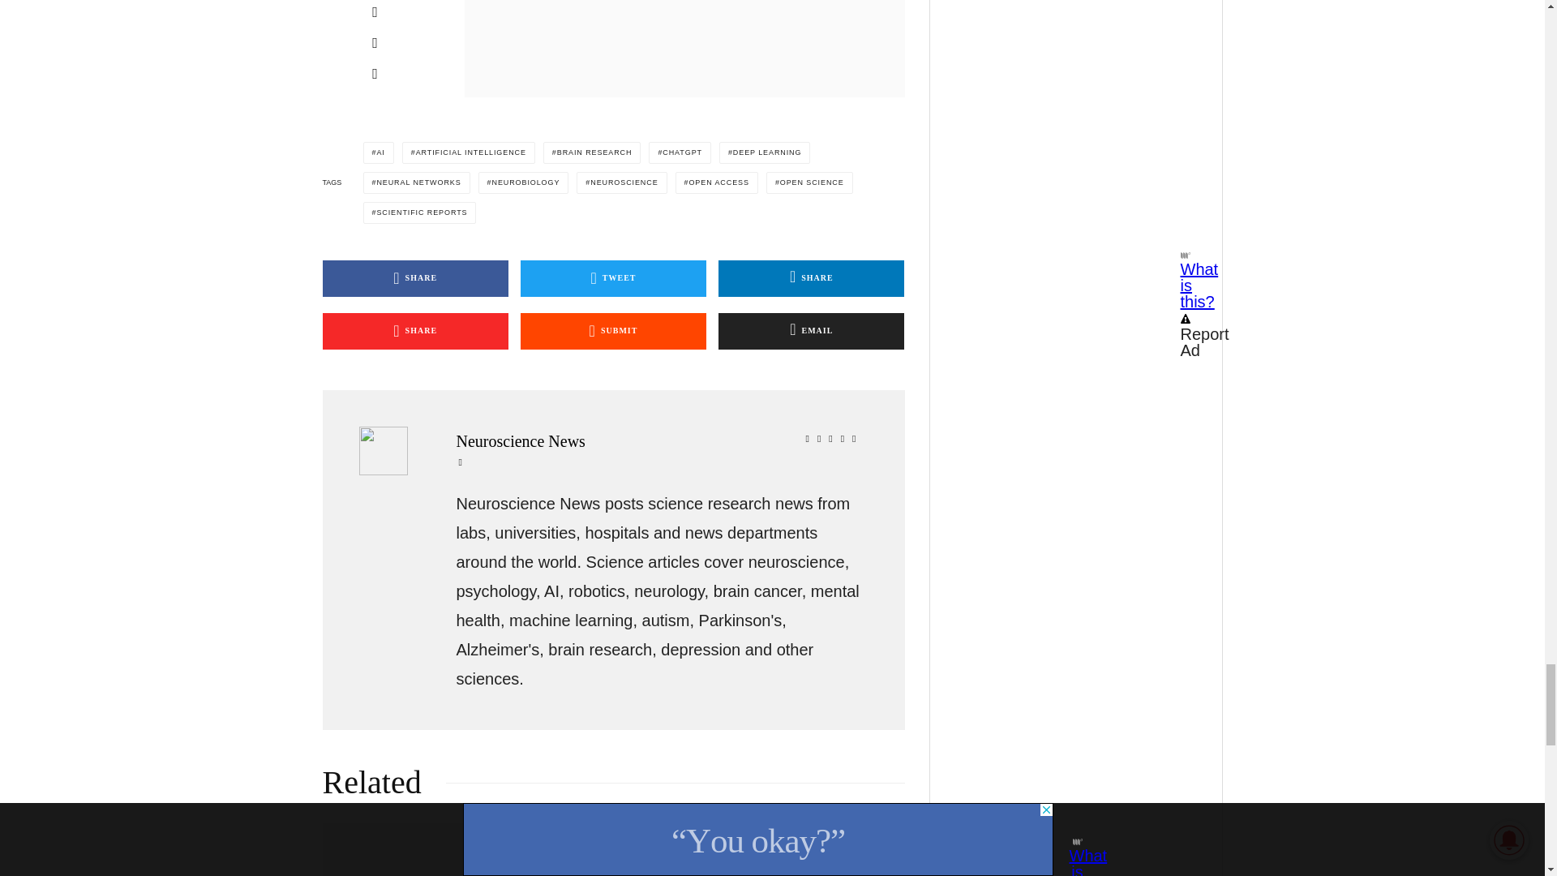 This screenshot has width=1557, height=876. Describe the element at coordinates (811, 331) in the screenshot. I see `EMAIL` at that location.